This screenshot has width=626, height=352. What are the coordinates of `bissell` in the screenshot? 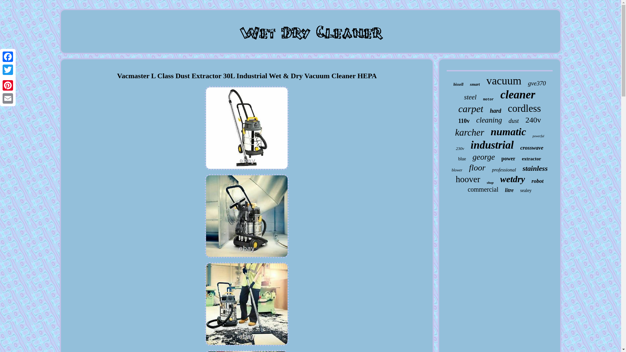 It's located at (458, 84).